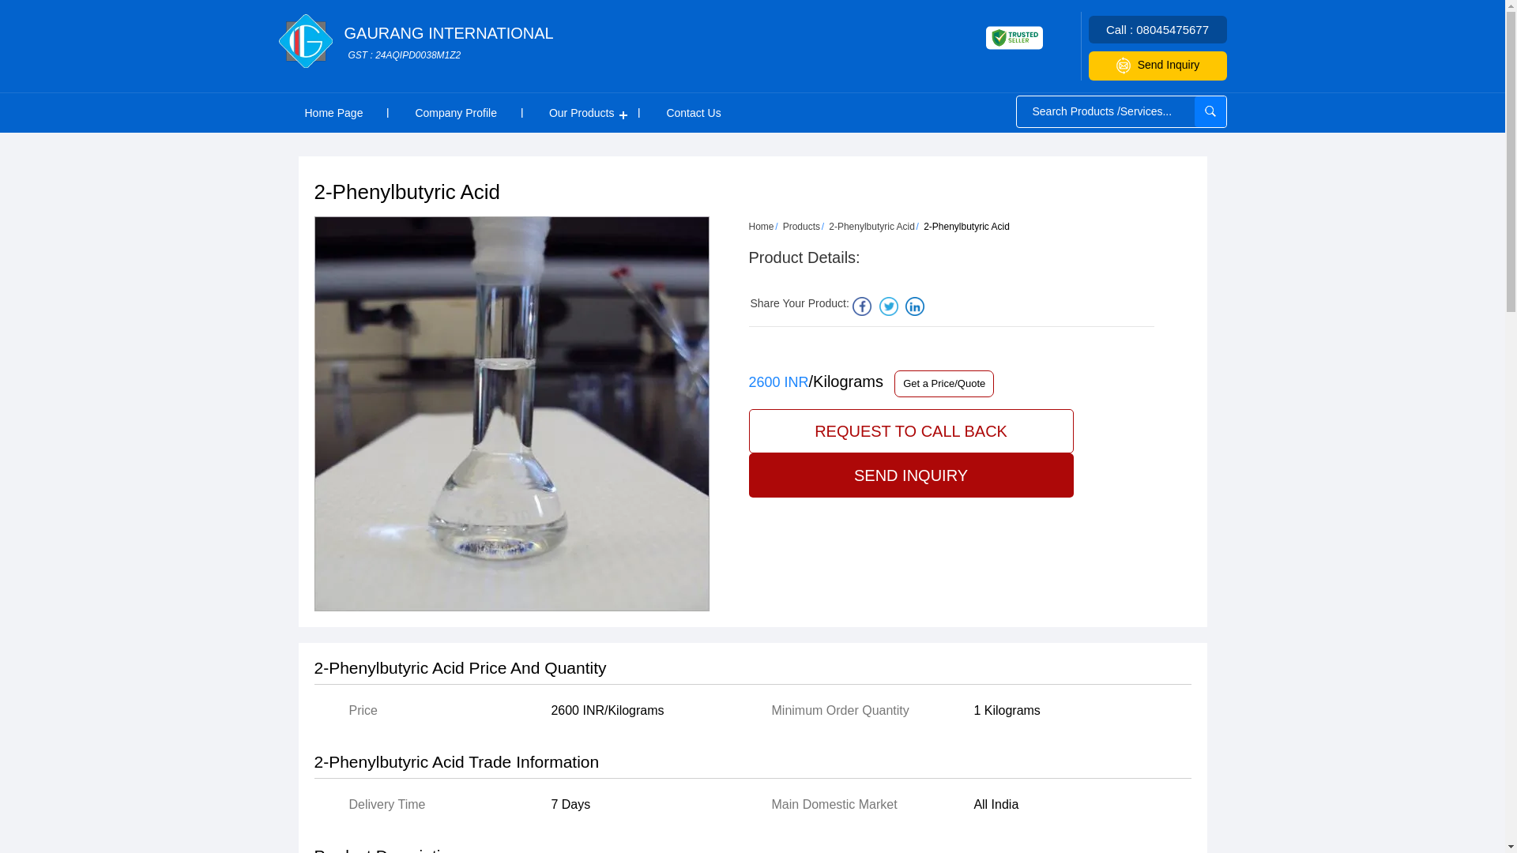 The width and height of the screenshot is (1517, 853). What do you see at coordinates (871, 226) in the screenshot?
I see `Our Products` at bounding box center [871, 226].